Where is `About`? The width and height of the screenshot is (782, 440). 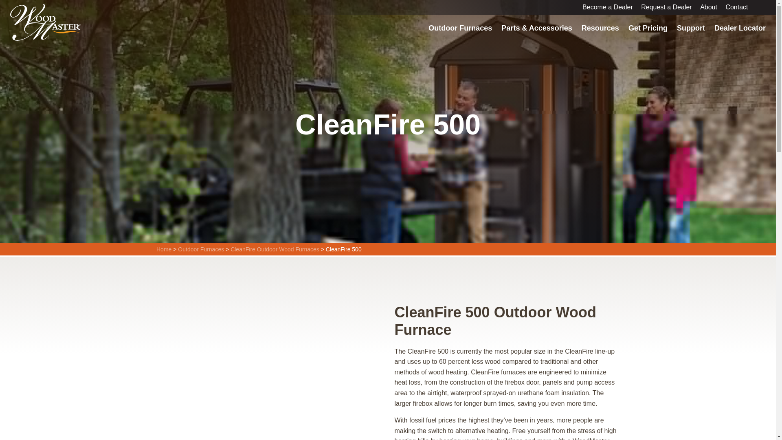 About is located at coordinates (708, 7).